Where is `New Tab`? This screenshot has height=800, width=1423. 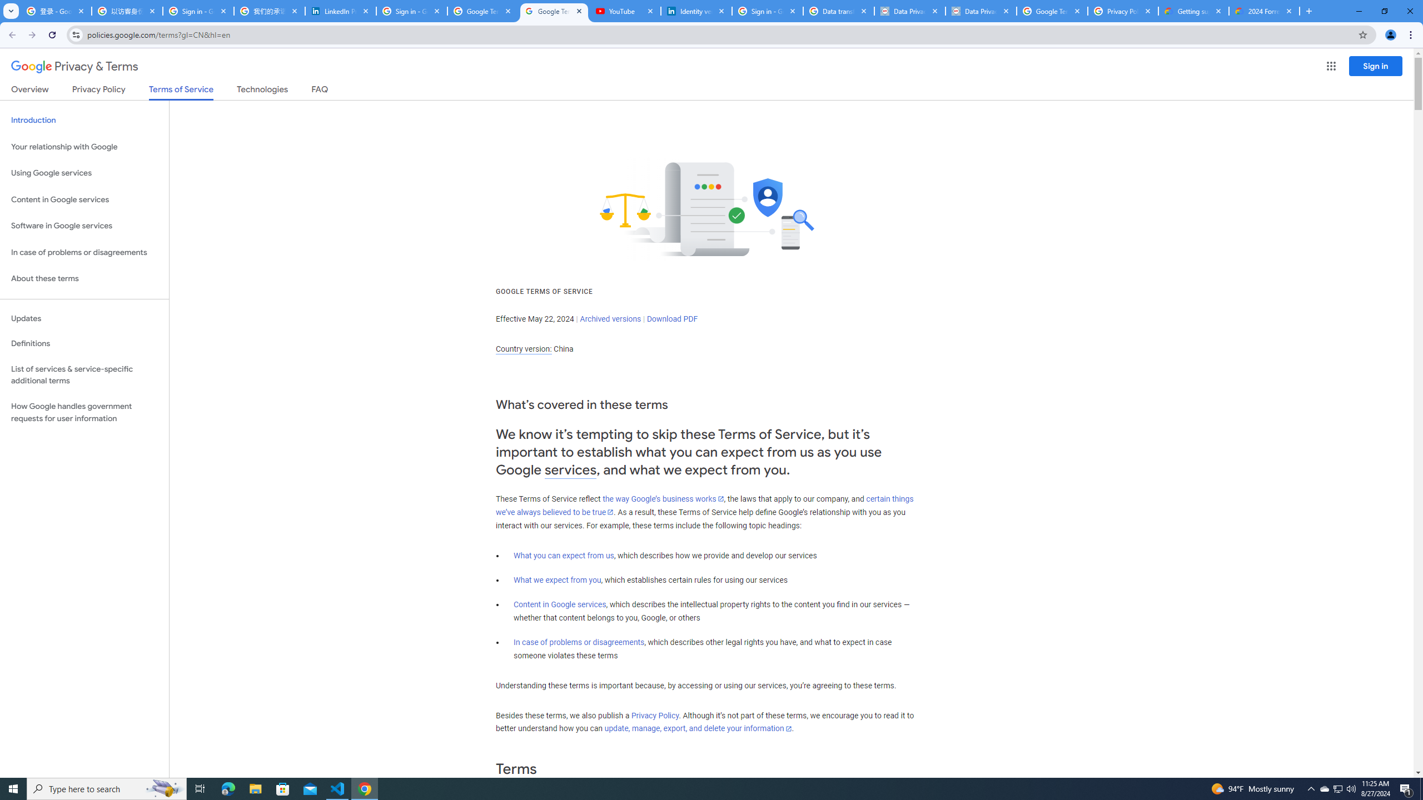
New Tab is located at coordinates (1308, 11).